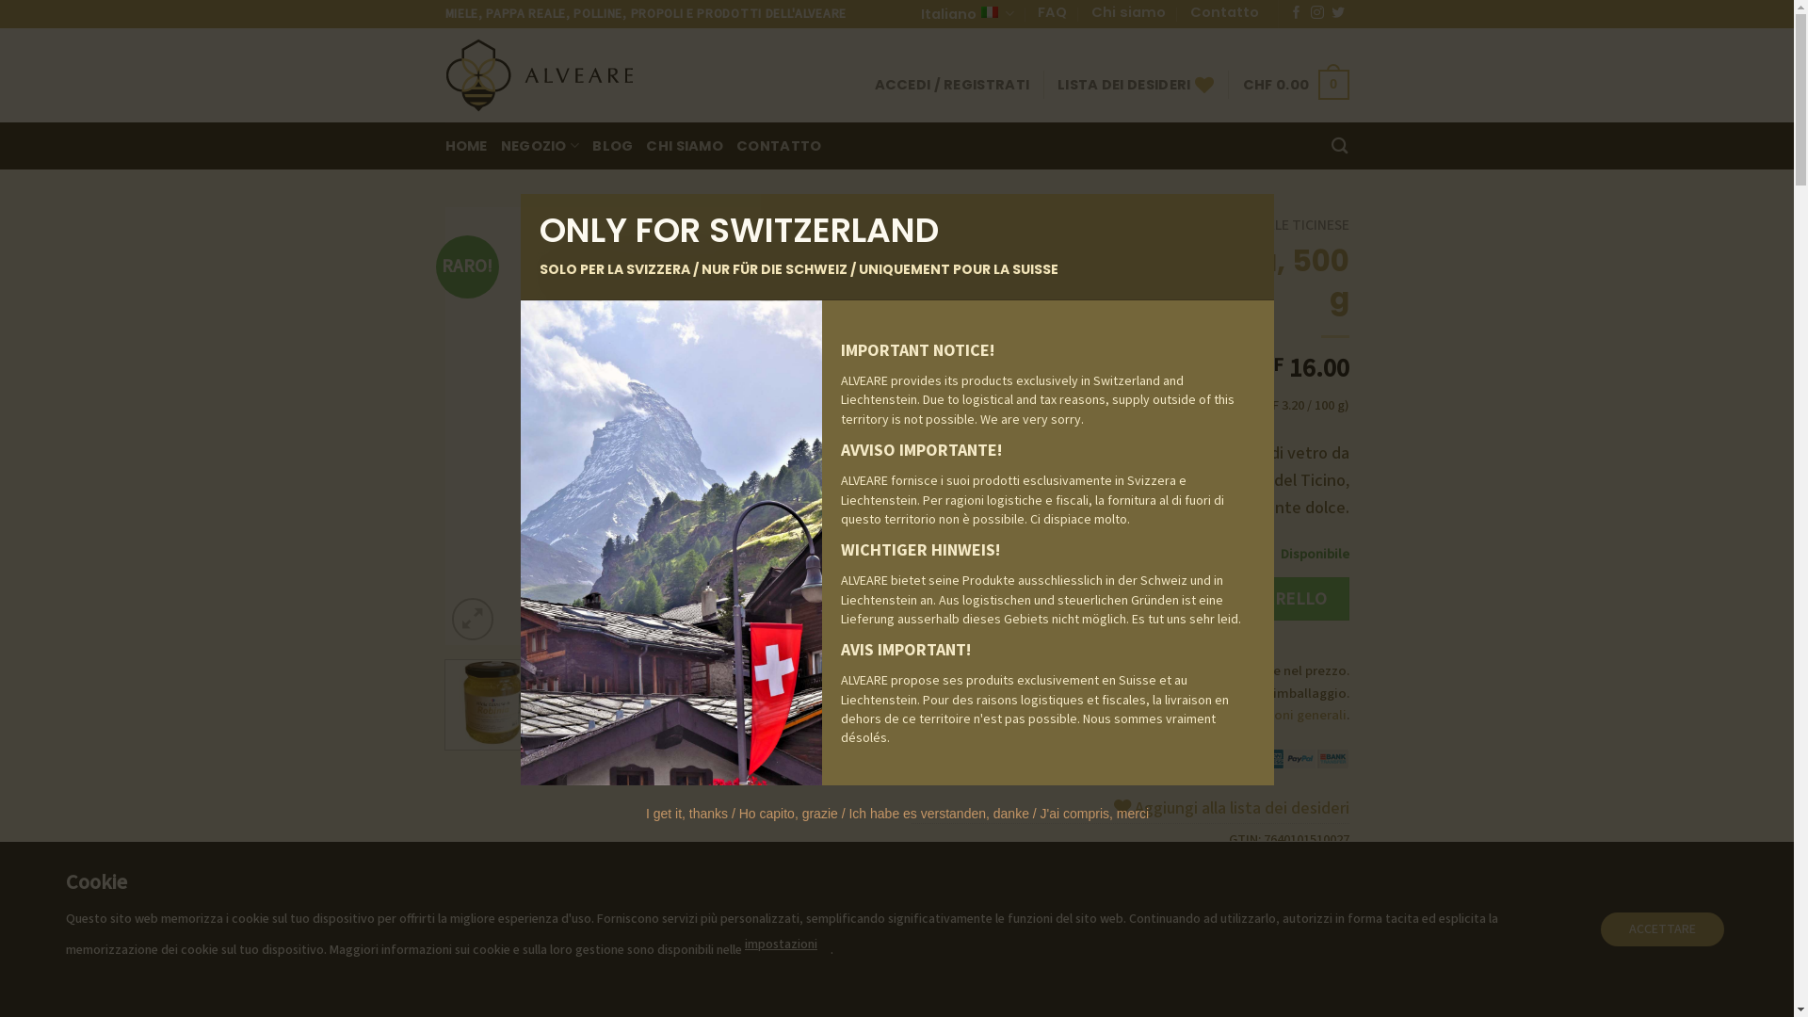 Image resolution: width=1808 pixels, height=1017 pixels. I want to click on Miele ticinese, so click(1201, 936).